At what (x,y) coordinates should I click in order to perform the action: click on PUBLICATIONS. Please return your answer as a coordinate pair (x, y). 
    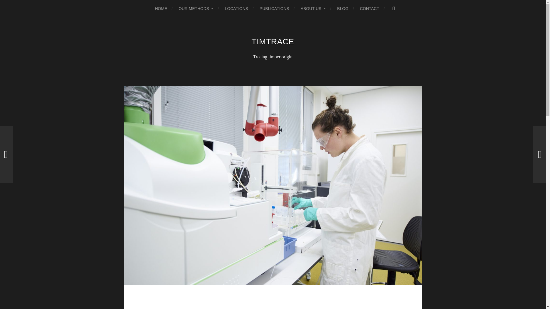
    Looking at the image, I should click on (274, 9).